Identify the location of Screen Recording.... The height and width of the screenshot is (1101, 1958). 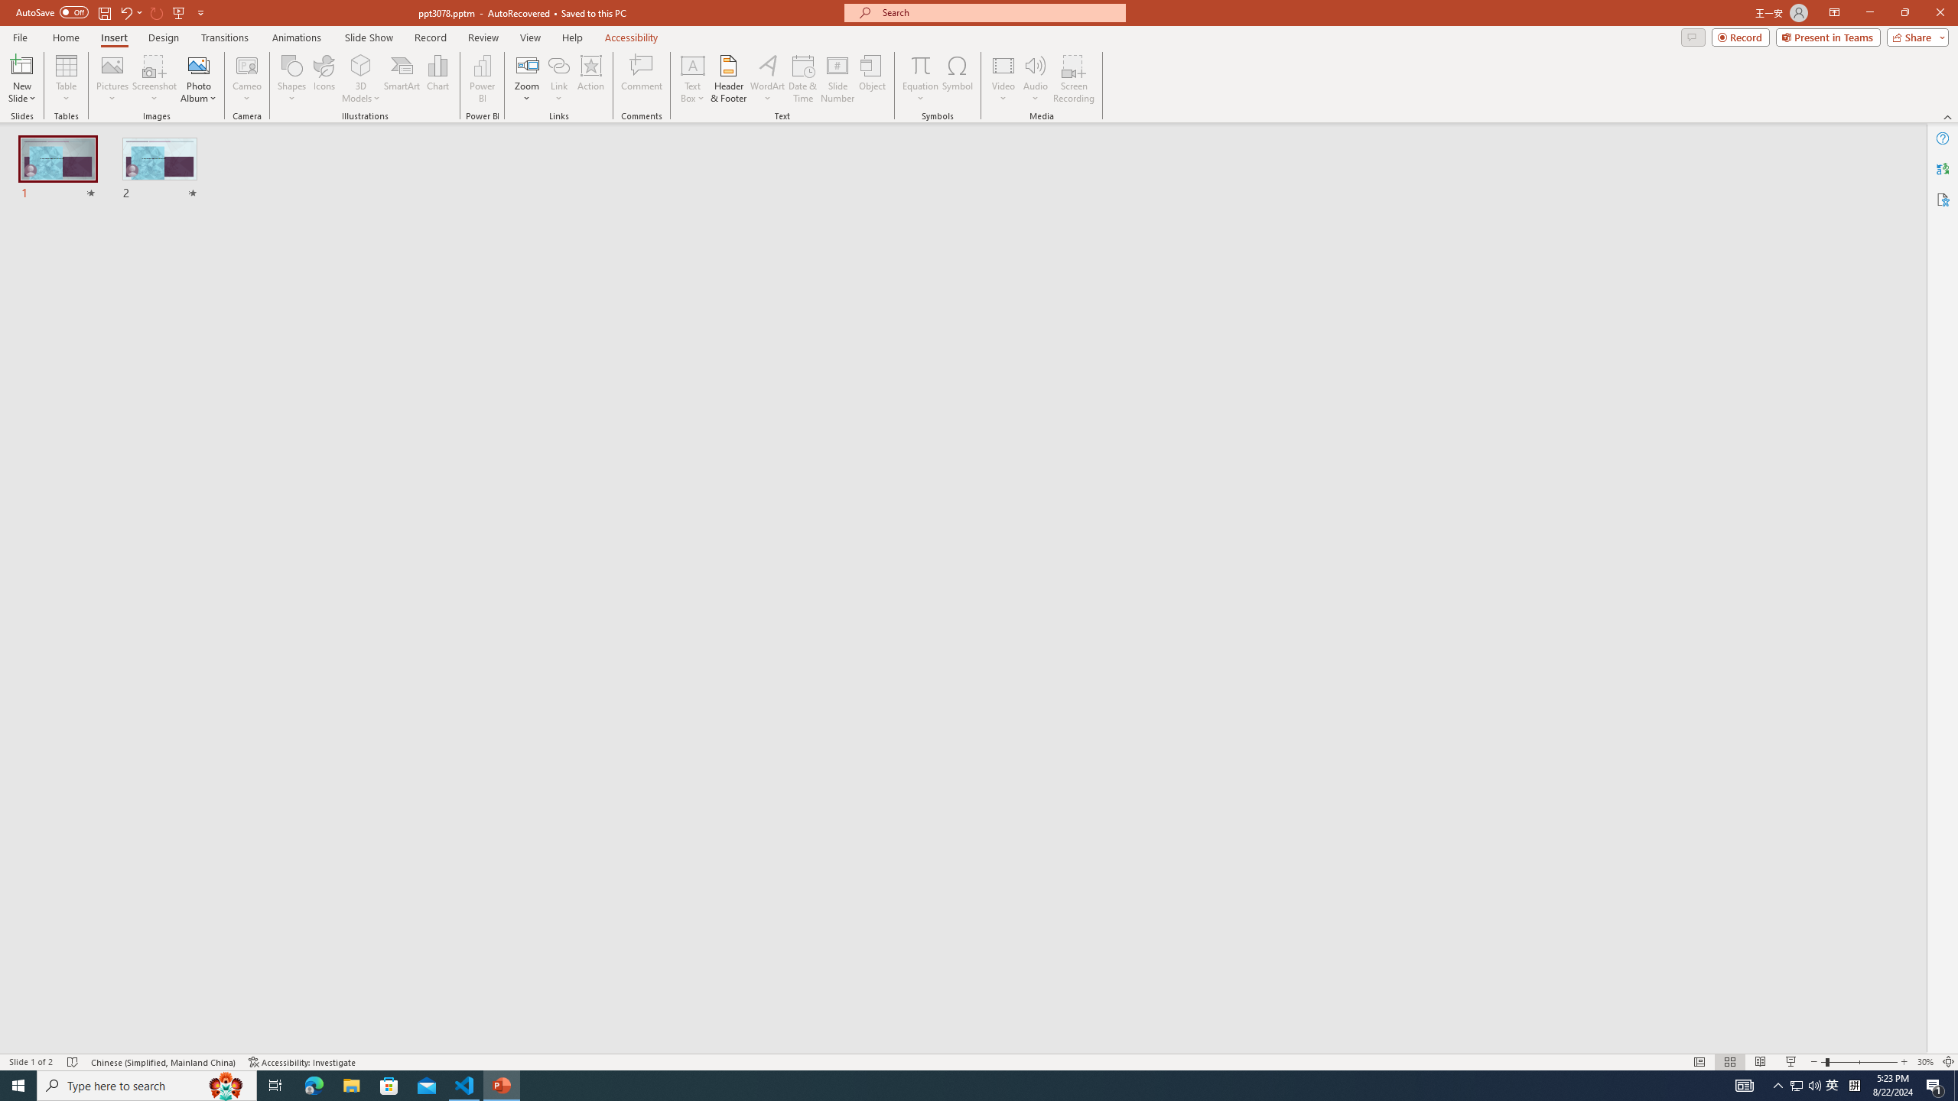
(1074, 79).